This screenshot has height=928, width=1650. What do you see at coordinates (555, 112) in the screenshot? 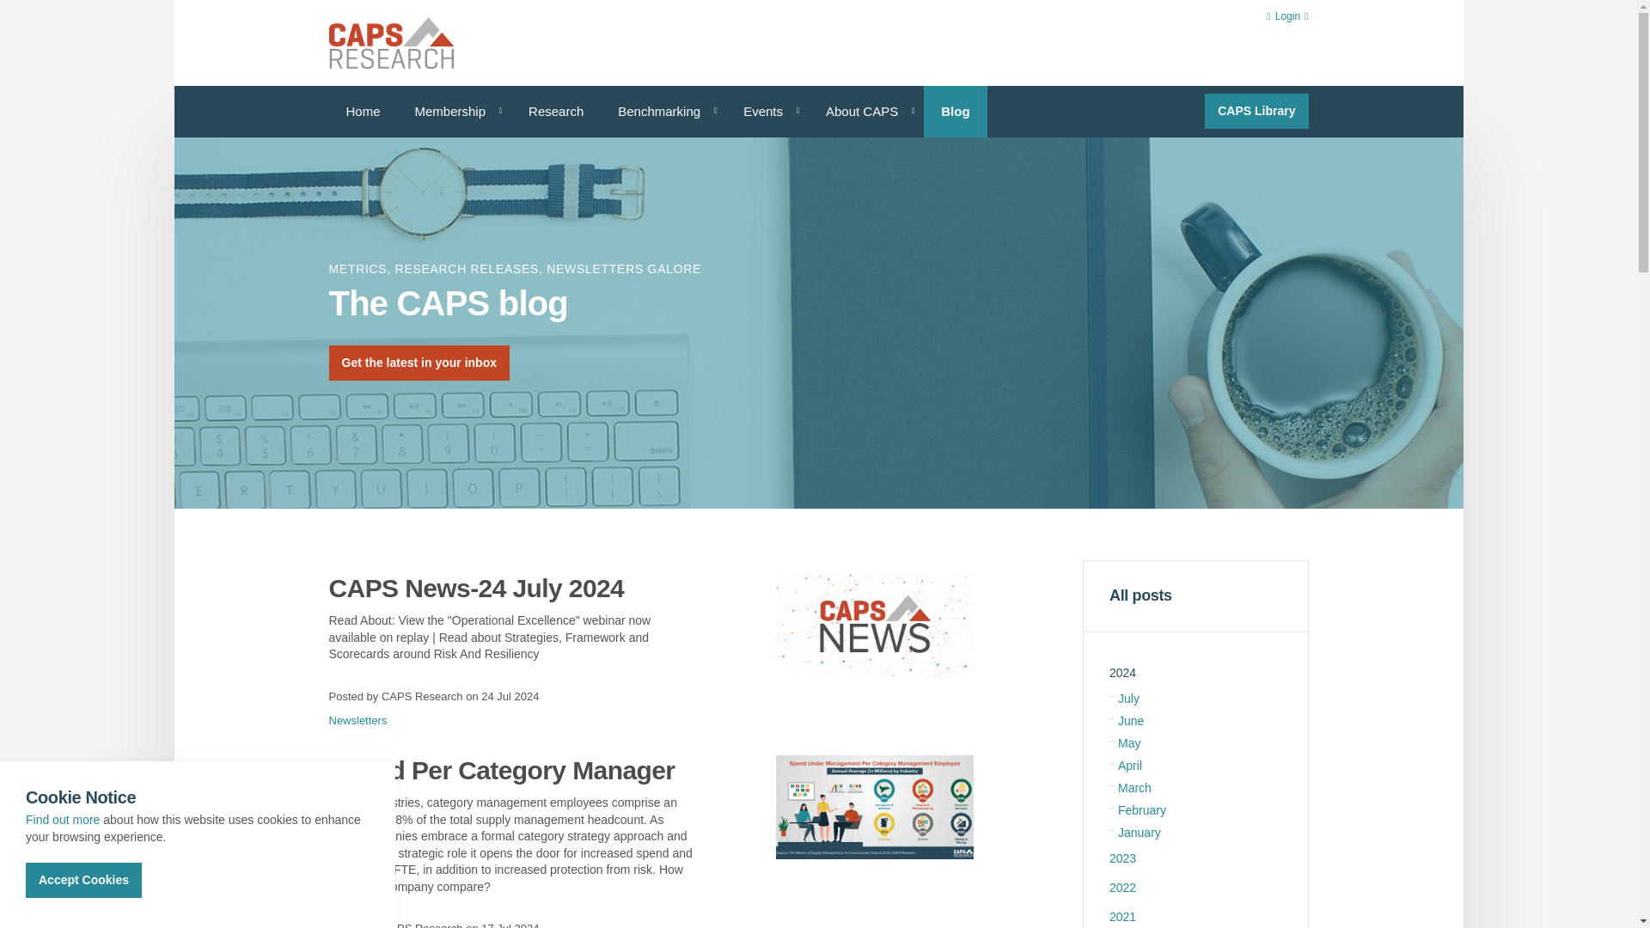
I see `Research` at bounding box center [555, 112].